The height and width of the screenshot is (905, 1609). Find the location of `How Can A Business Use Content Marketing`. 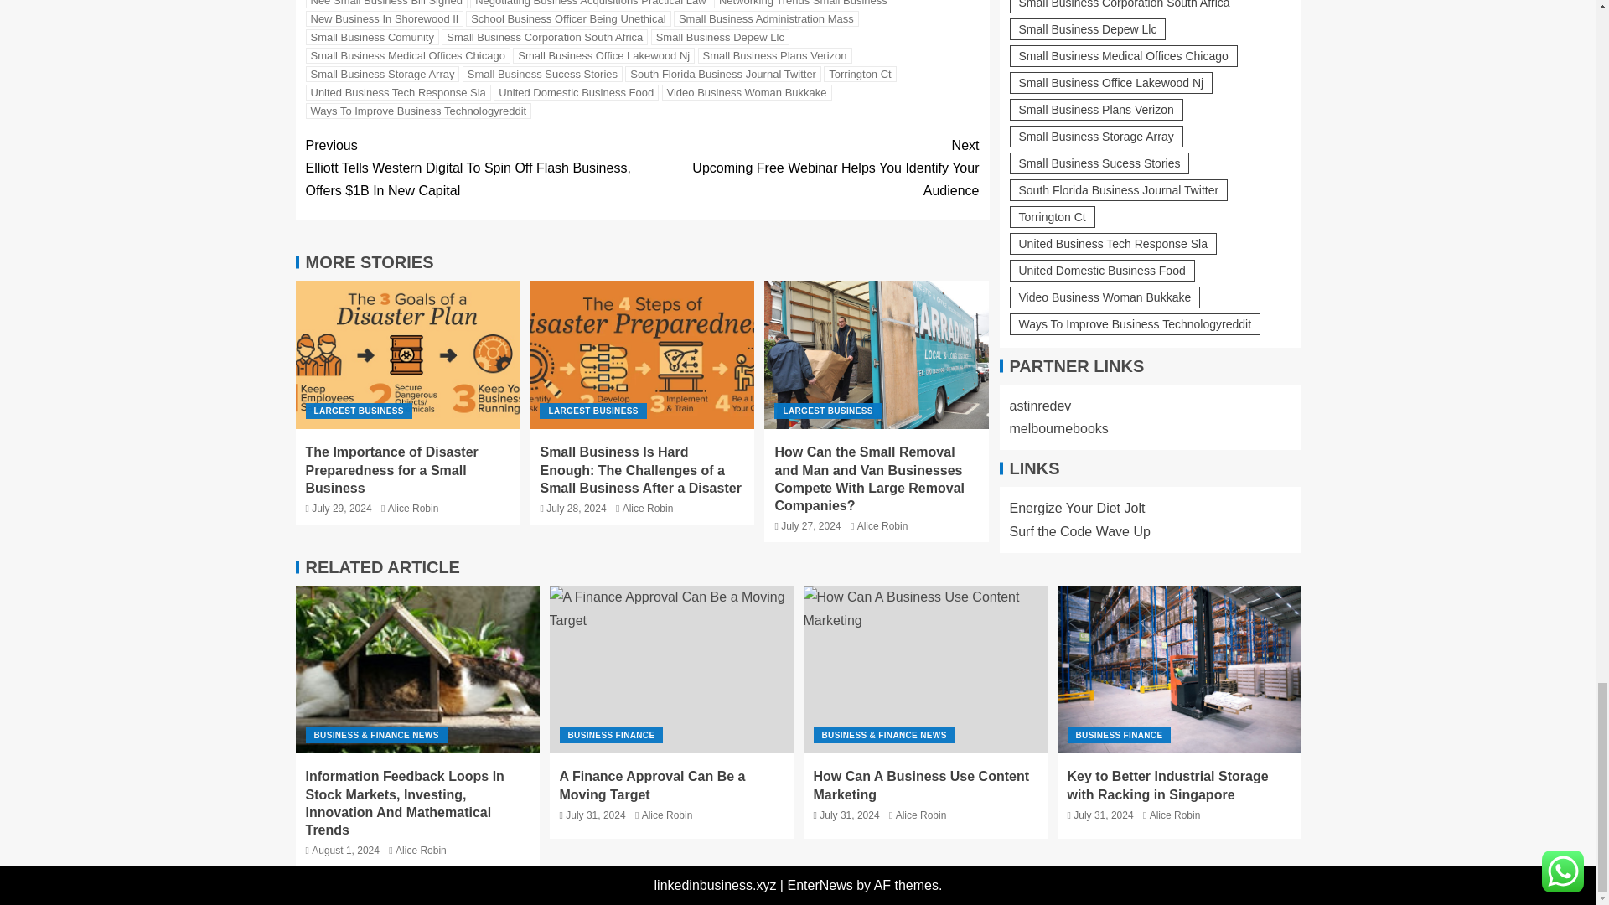

How Can A Business Use Content Marketing is located at coordinates (925, 669).